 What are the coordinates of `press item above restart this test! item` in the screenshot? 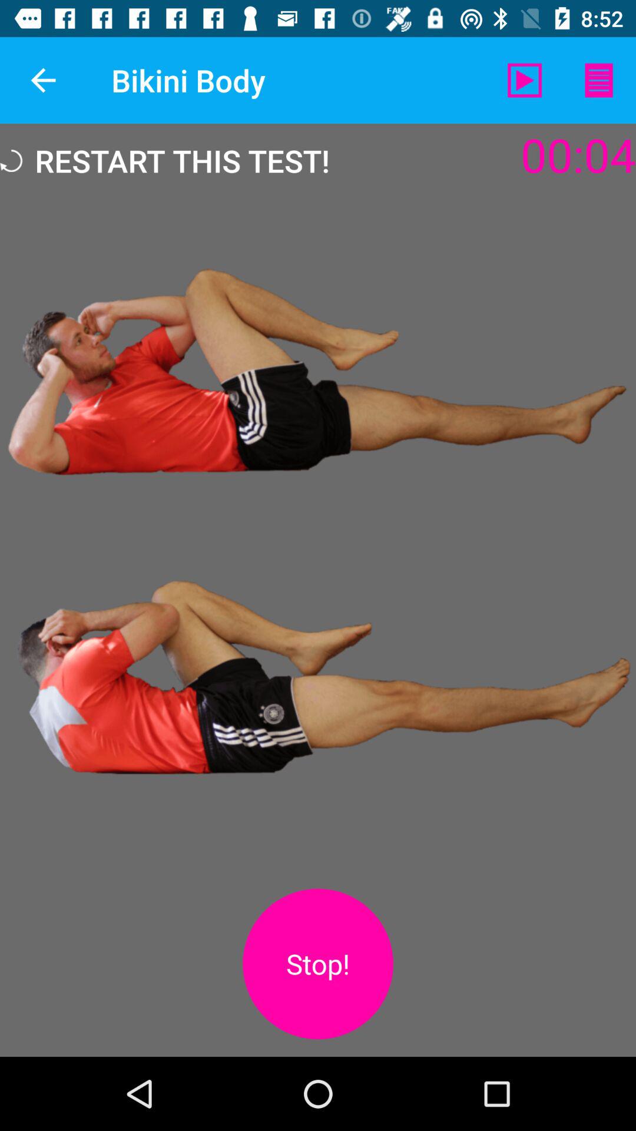 It's located at (43, 80).